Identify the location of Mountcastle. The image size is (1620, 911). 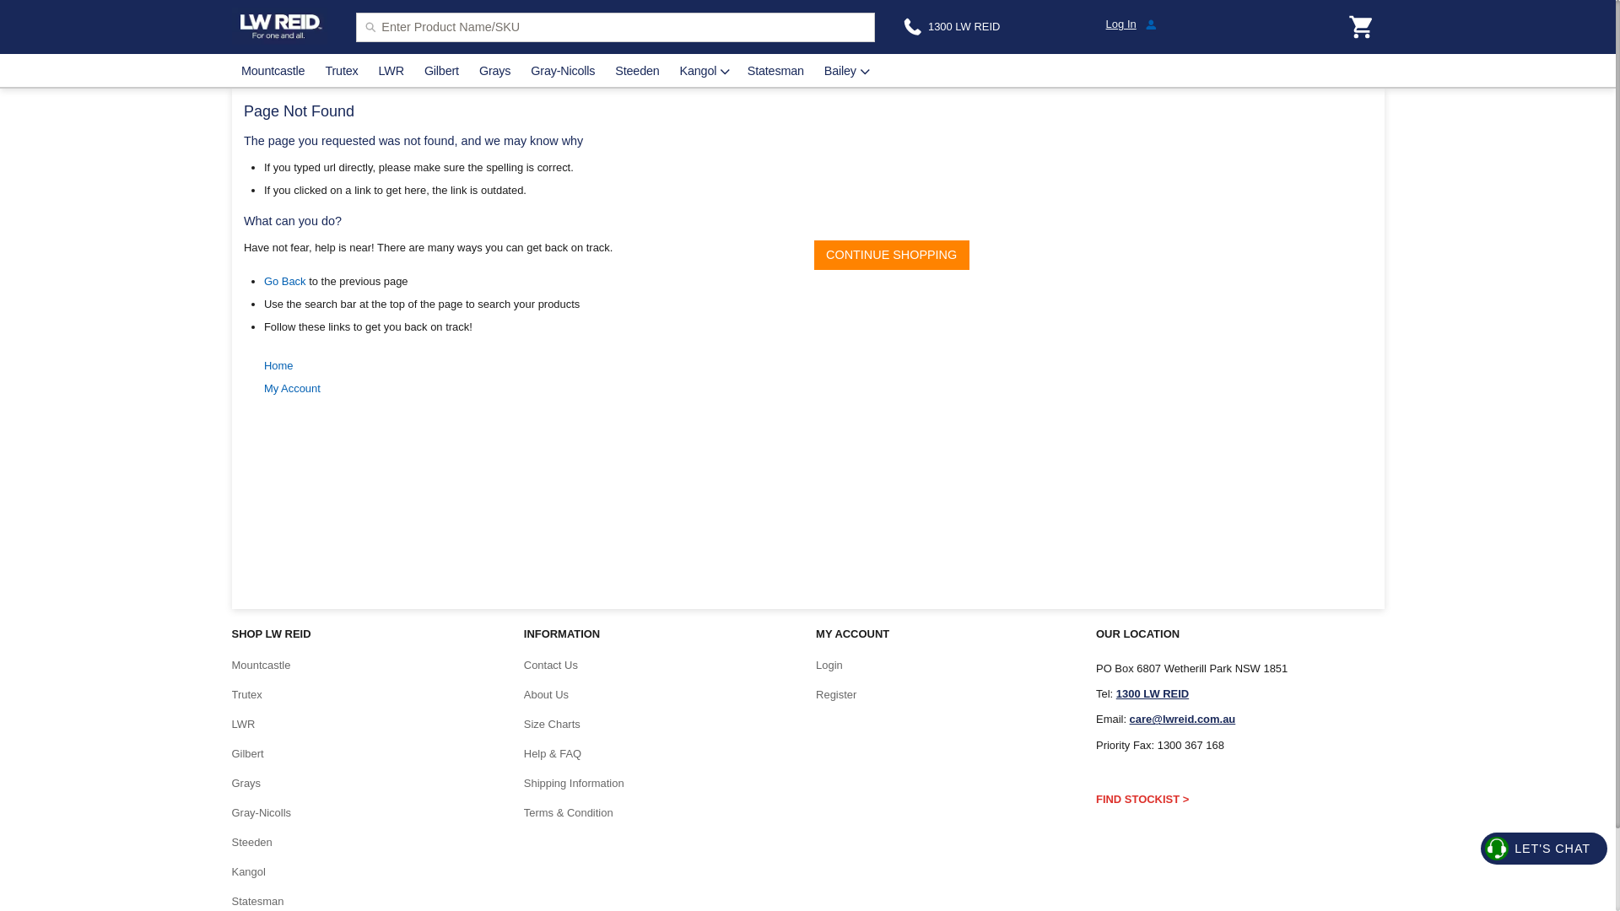
(273, 71).